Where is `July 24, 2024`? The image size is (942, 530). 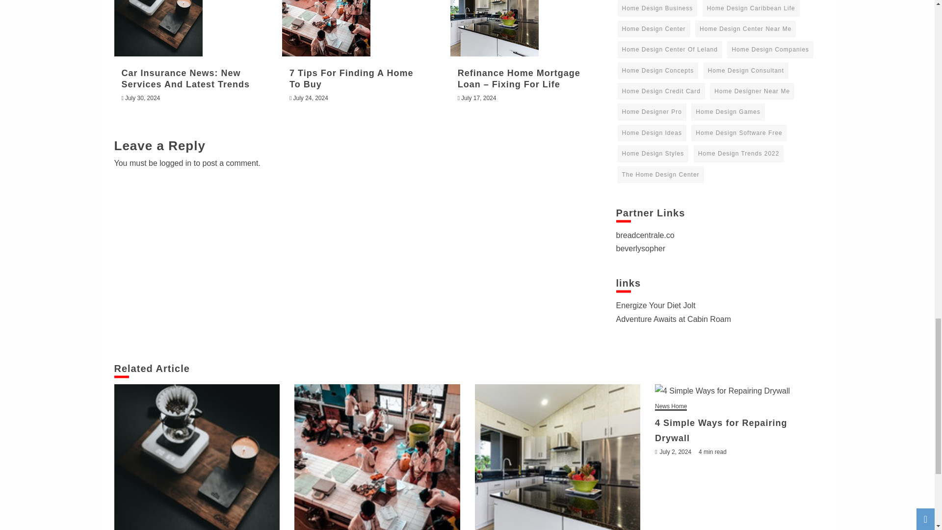 July 24, 2024 is located at coordinates (310, 98).